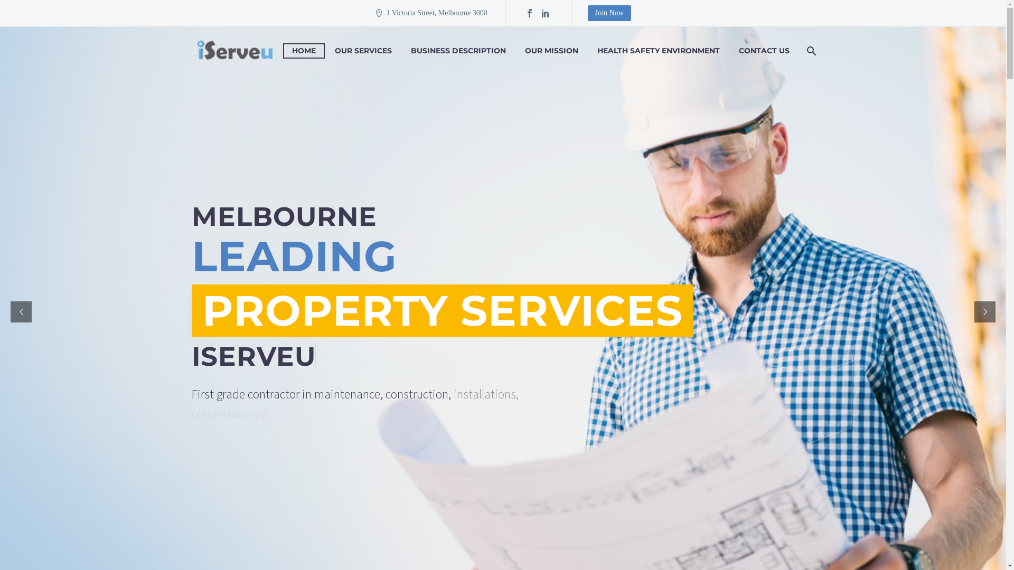  What do you see at coordinates (458, 51) in the screenshot?
I see `BUSINESS DESCRIPTION` at bounding box center [458, 51].